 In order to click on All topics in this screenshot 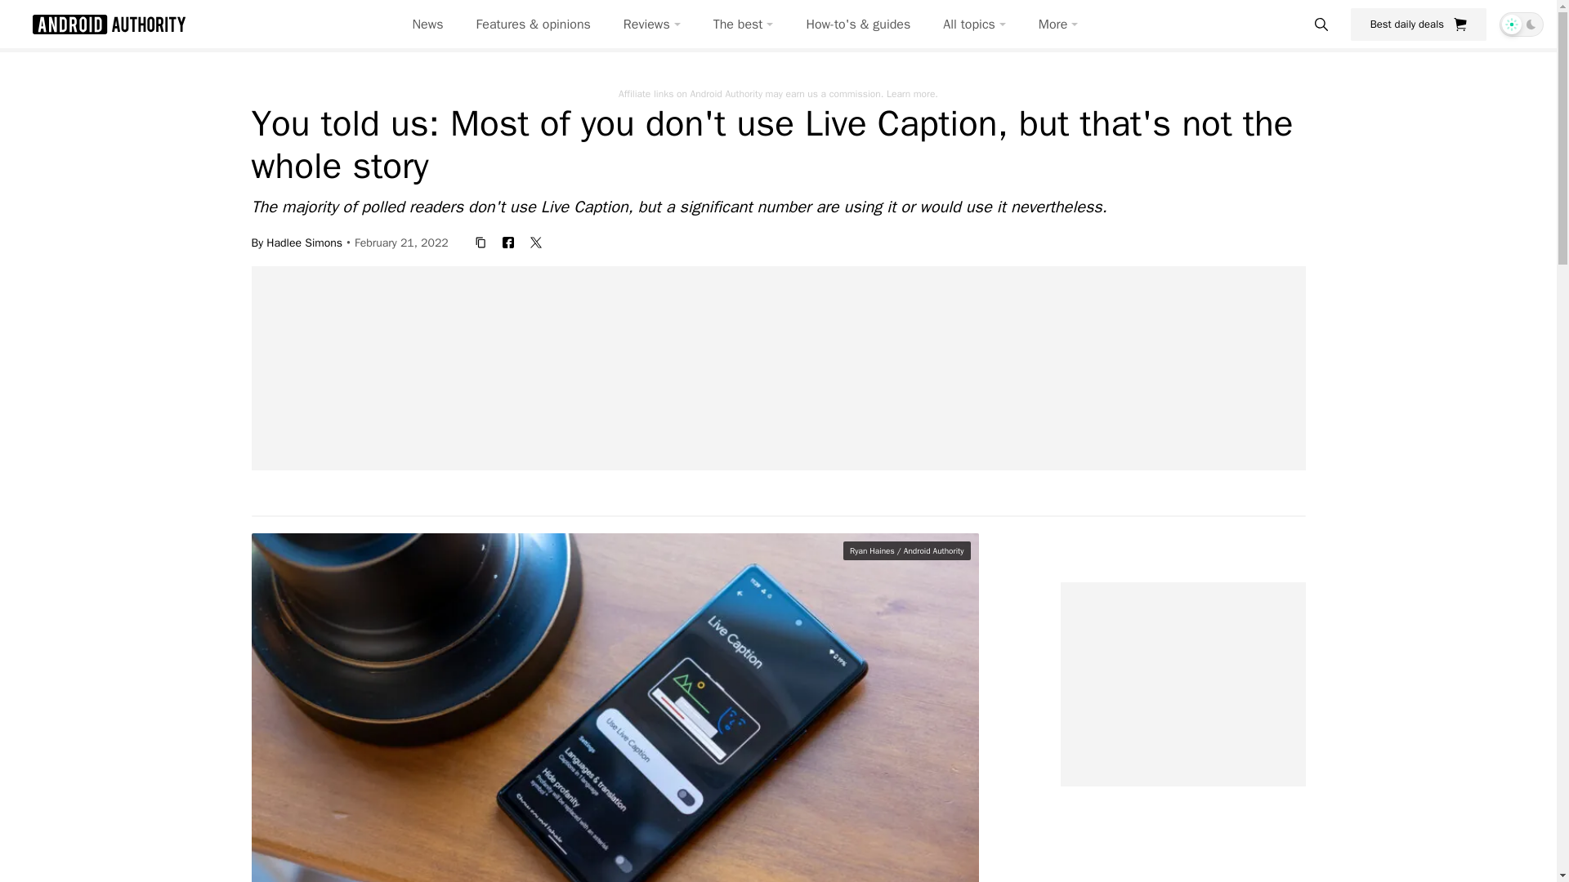, I will do `click(974, 24)`.